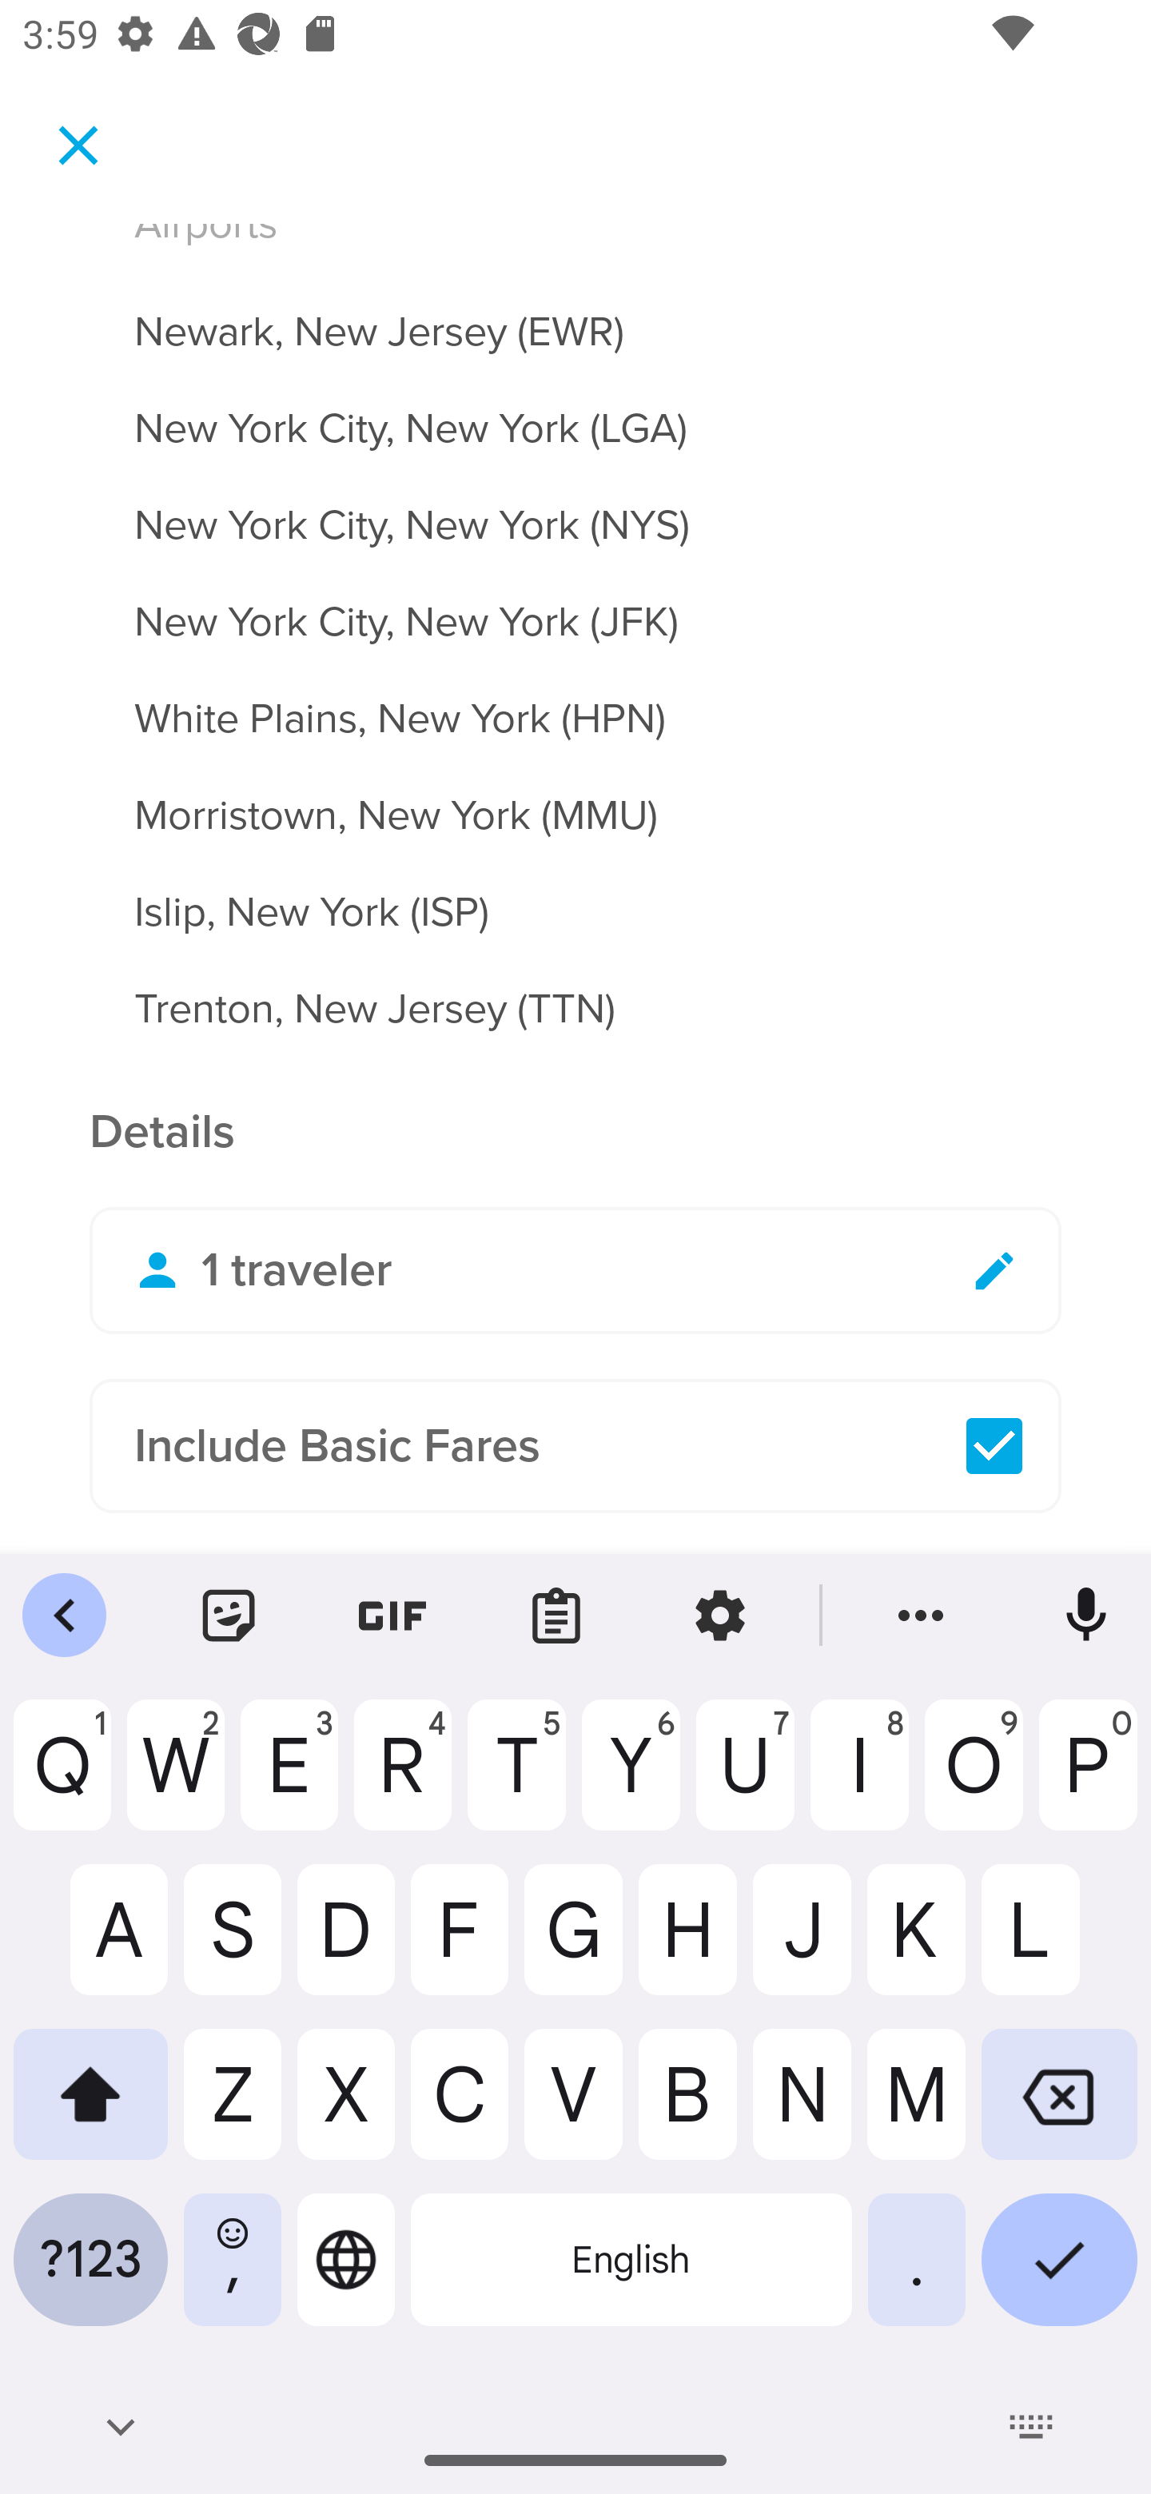 The image size is (1151, 2494). I want to click on New York City, New York (NYS), so click(575, 507).